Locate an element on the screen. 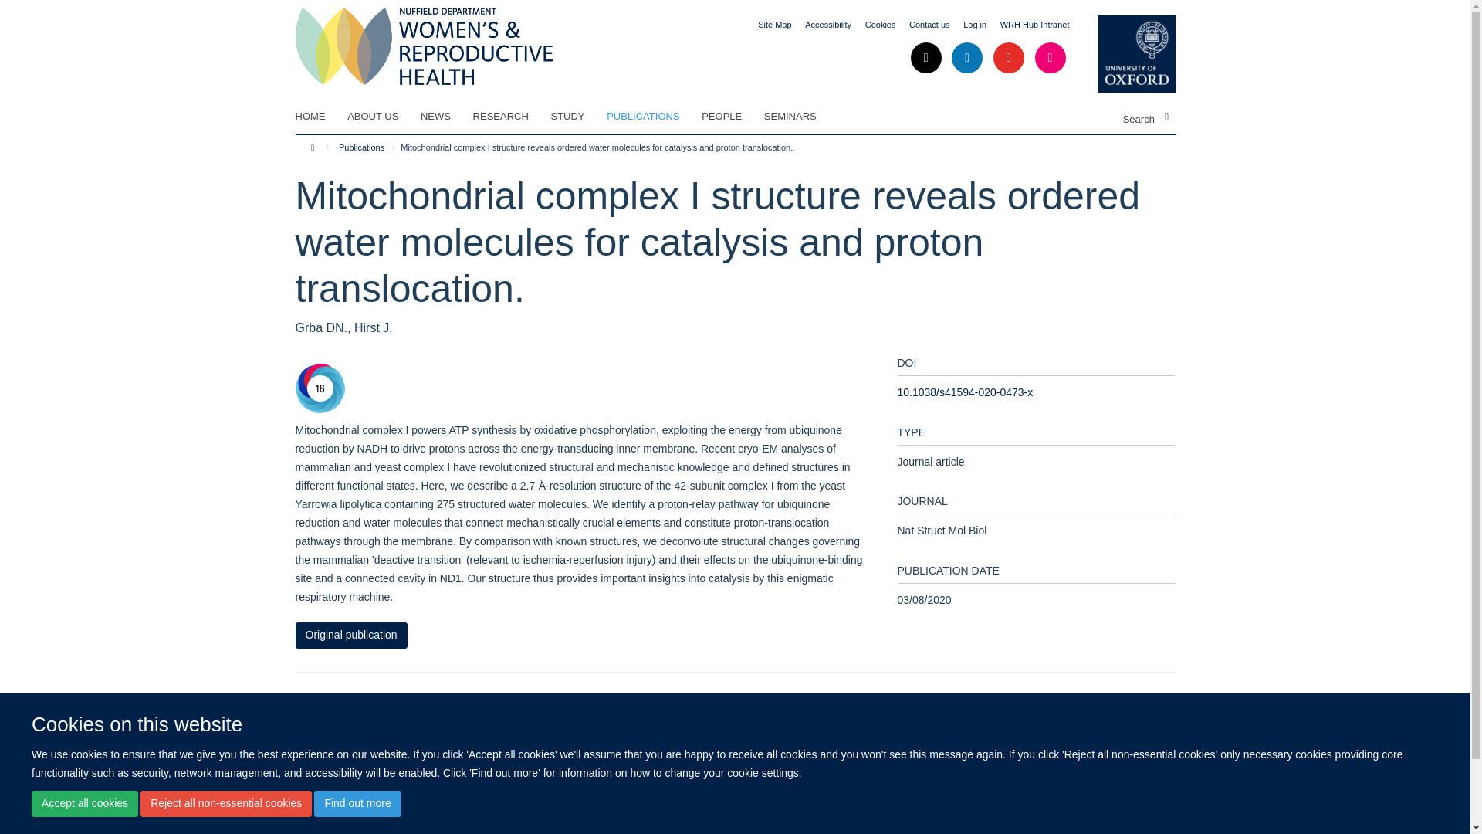 This screenshot has height=834, width=1482. Find out more is located at coordinates (357, 803).